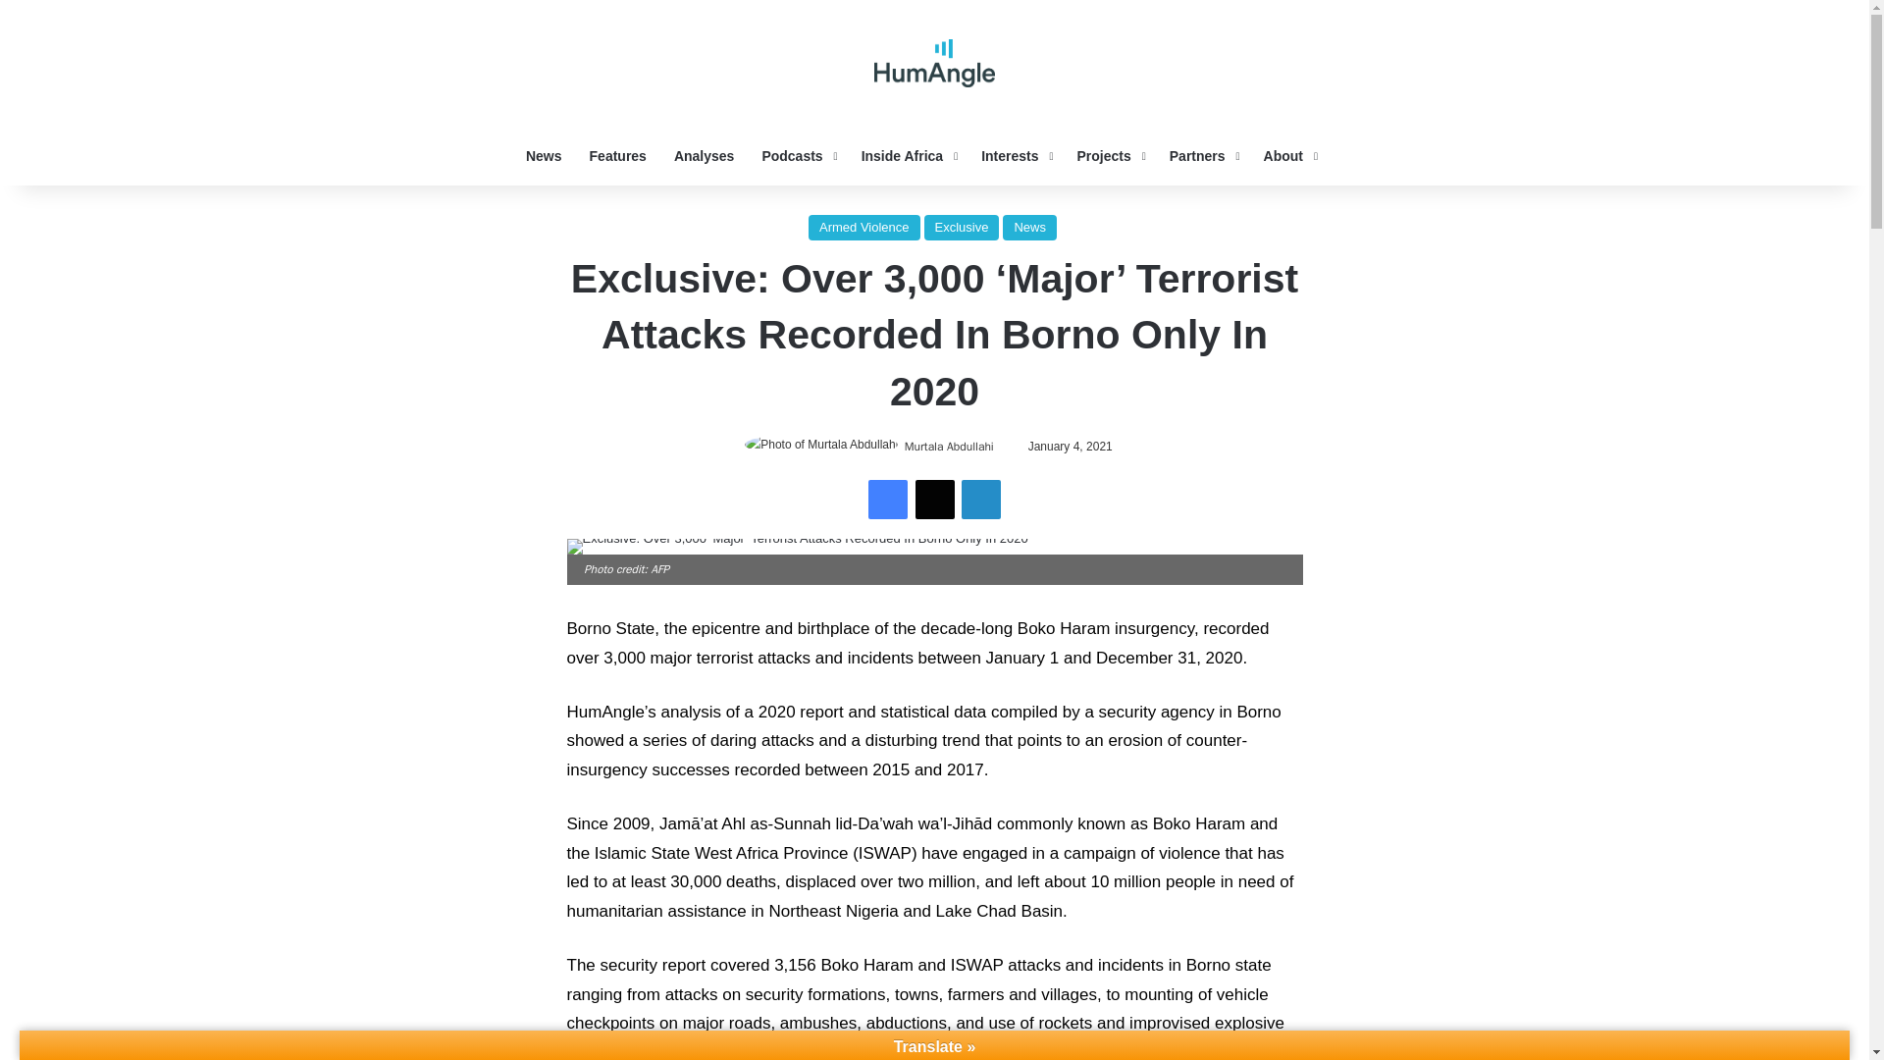 The image size is (1884, 1060). I want to click on Interests, so click(1015, 155).